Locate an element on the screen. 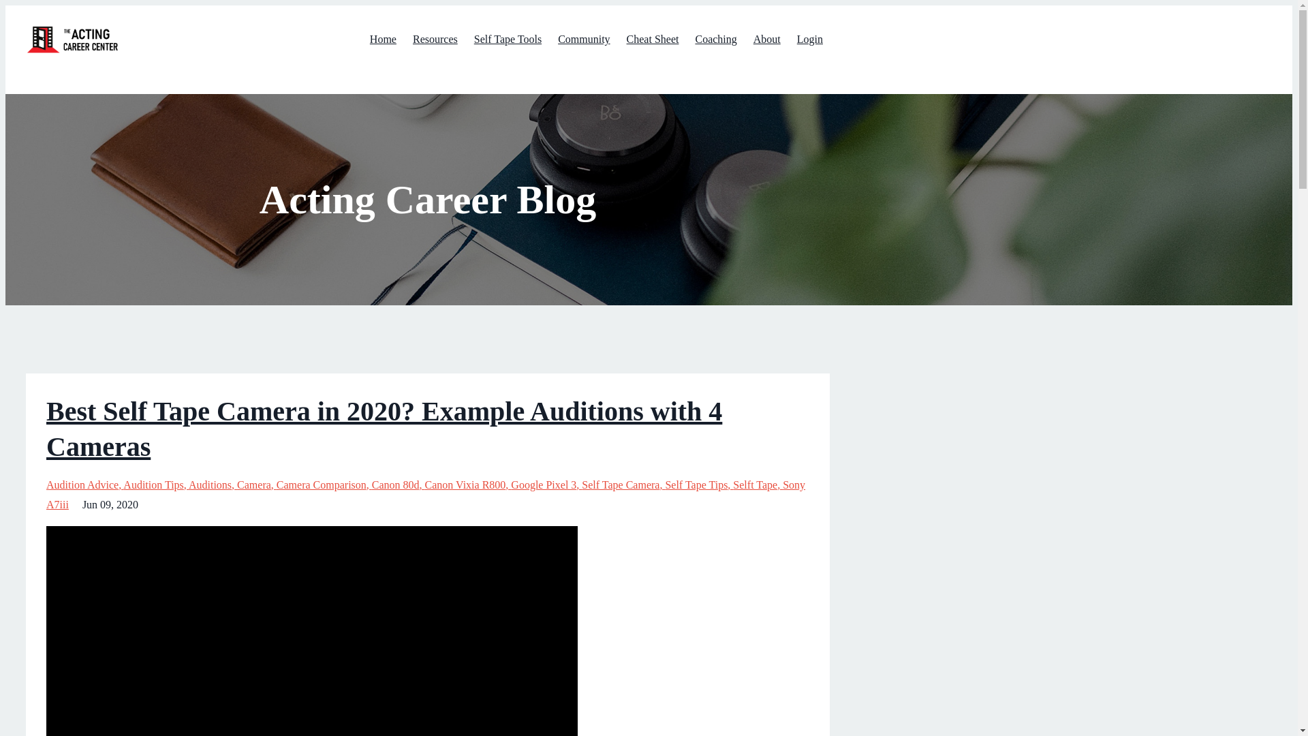 The image size is (1308, 736). Audition Advice is located at coordinates (84, 485).